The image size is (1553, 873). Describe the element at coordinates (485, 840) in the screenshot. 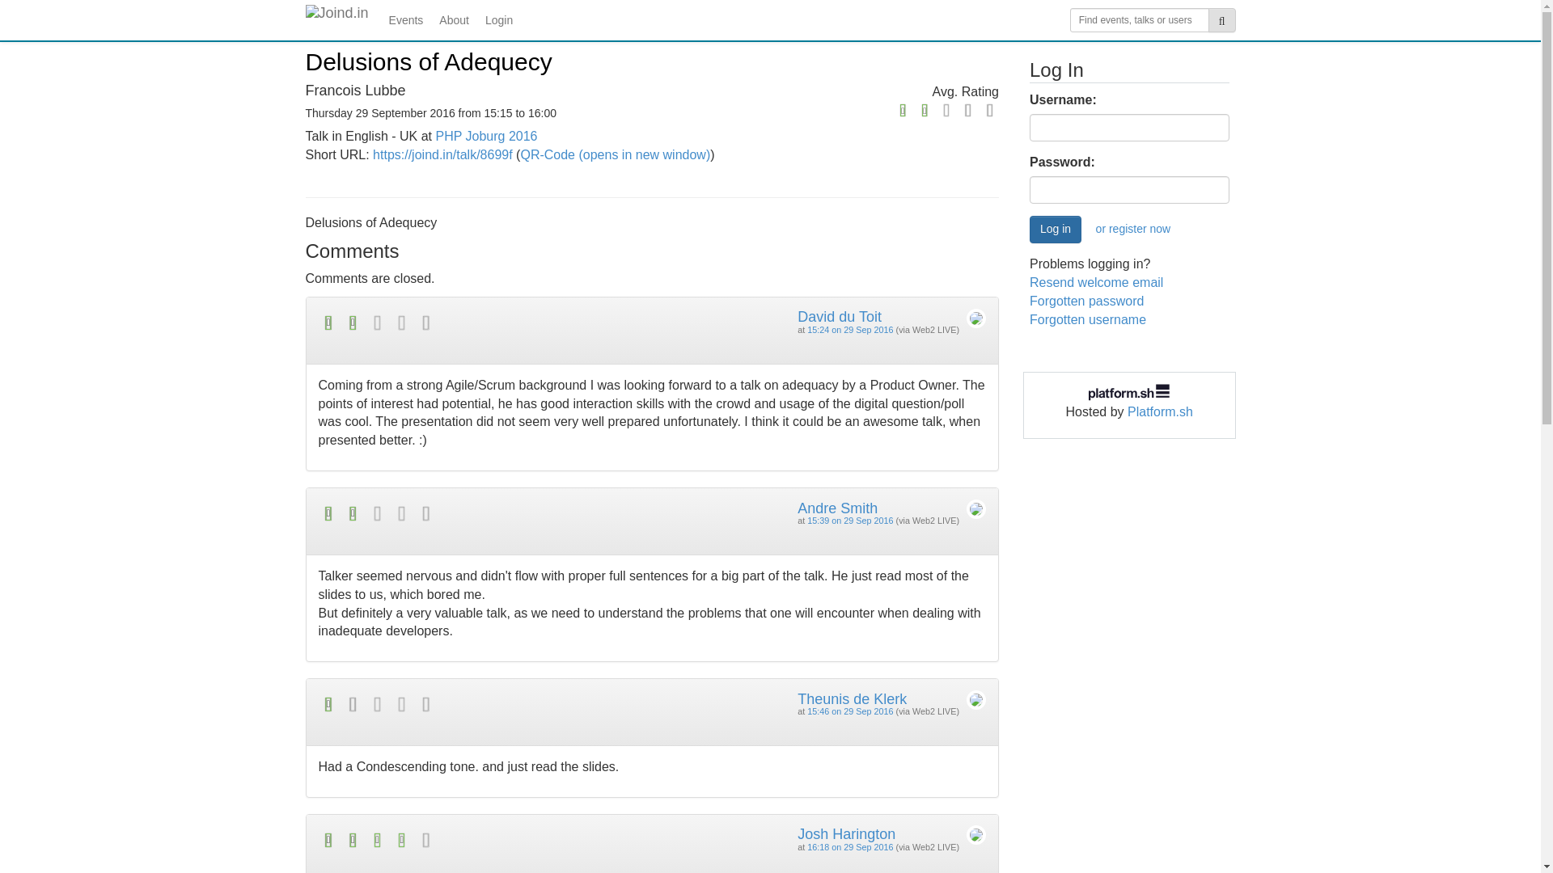

I see `Rated 4` at that location.